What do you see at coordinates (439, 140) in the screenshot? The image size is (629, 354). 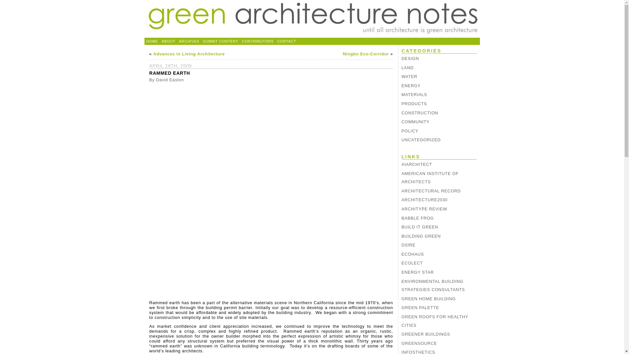 I see `UNCATEGORIZED` at bounding box center [439, 140].